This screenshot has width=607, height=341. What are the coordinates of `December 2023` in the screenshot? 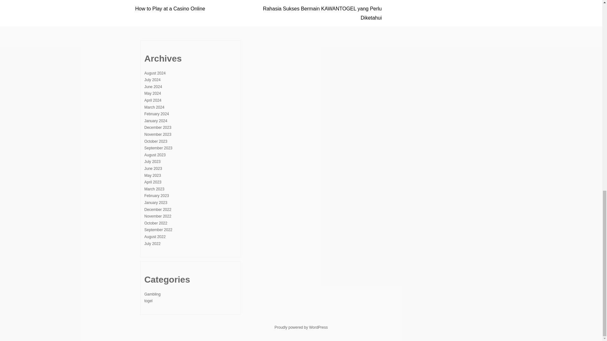 It's located at (157, 128).